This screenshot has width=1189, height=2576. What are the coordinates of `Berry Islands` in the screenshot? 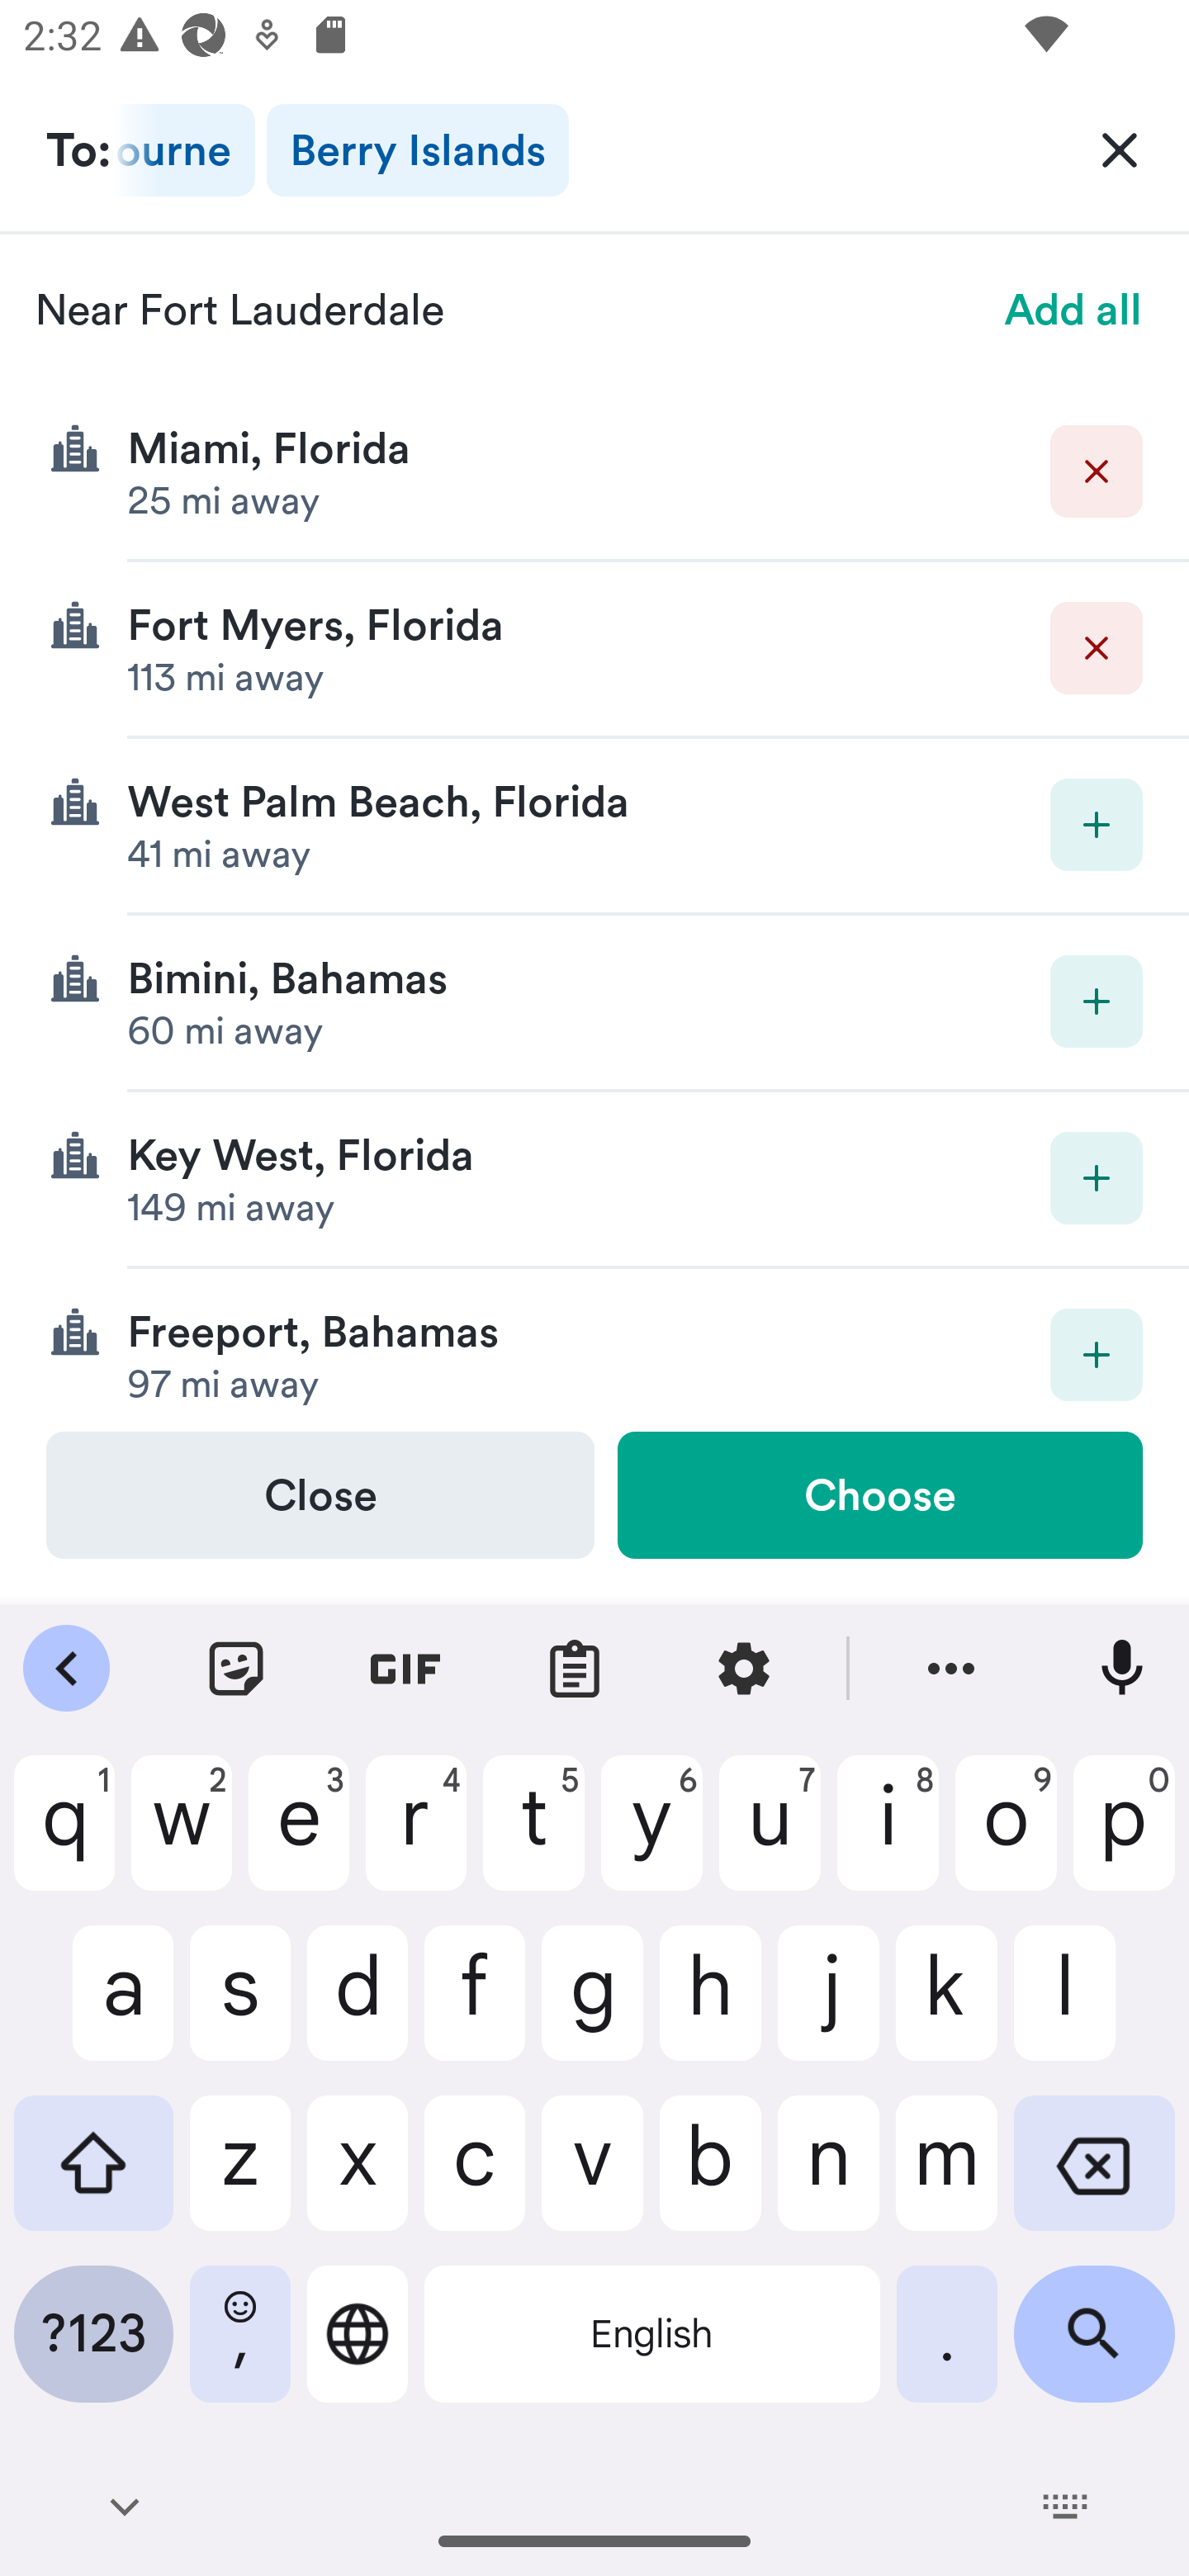 It's located at (417, 150).